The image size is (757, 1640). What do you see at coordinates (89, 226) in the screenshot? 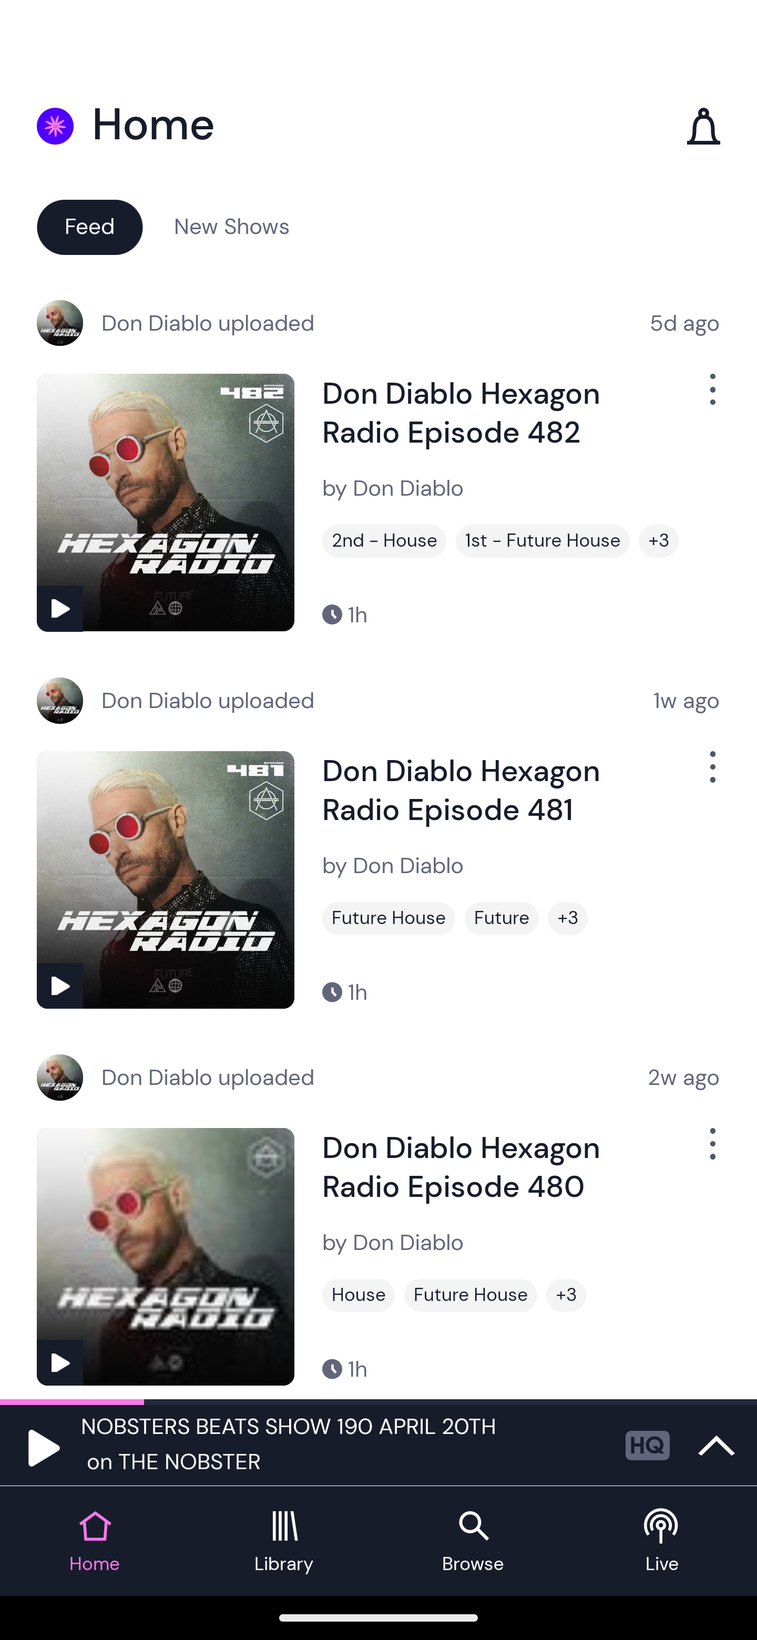
I see `Feed` at bounding box center [89, 226].